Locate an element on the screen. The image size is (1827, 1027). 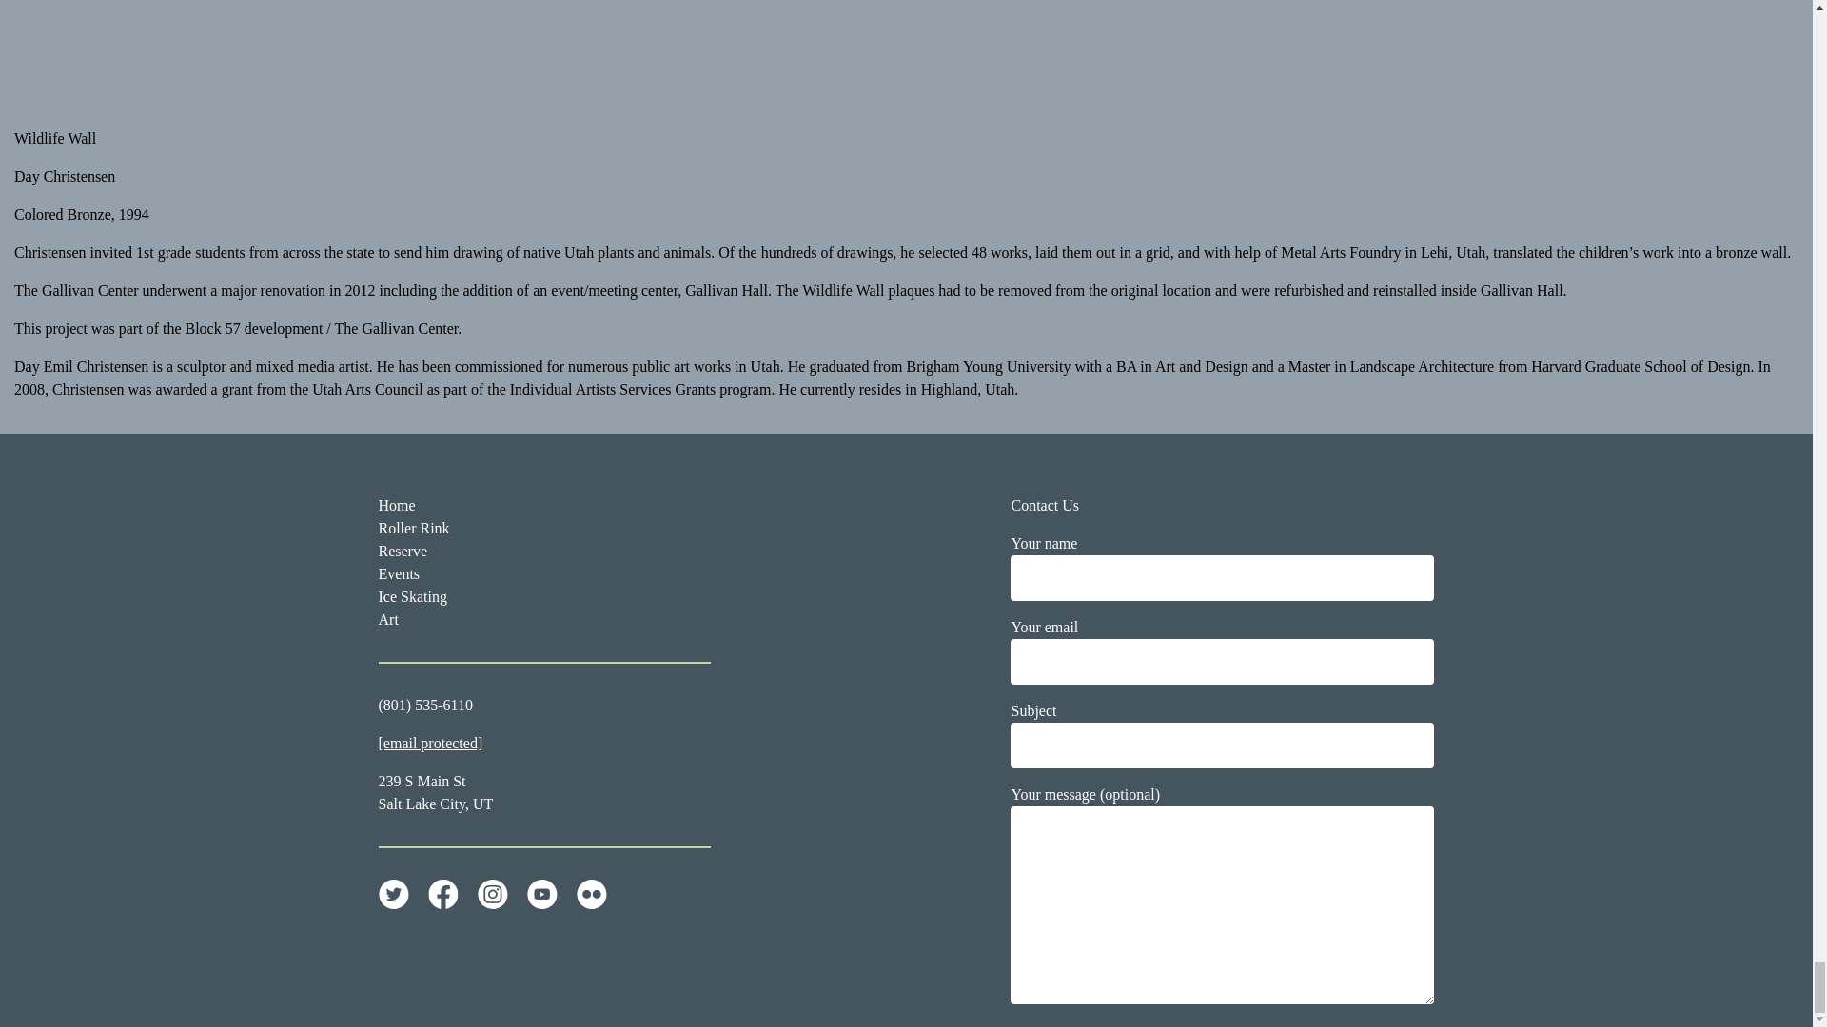
Home is located at coordinates (397, 505).